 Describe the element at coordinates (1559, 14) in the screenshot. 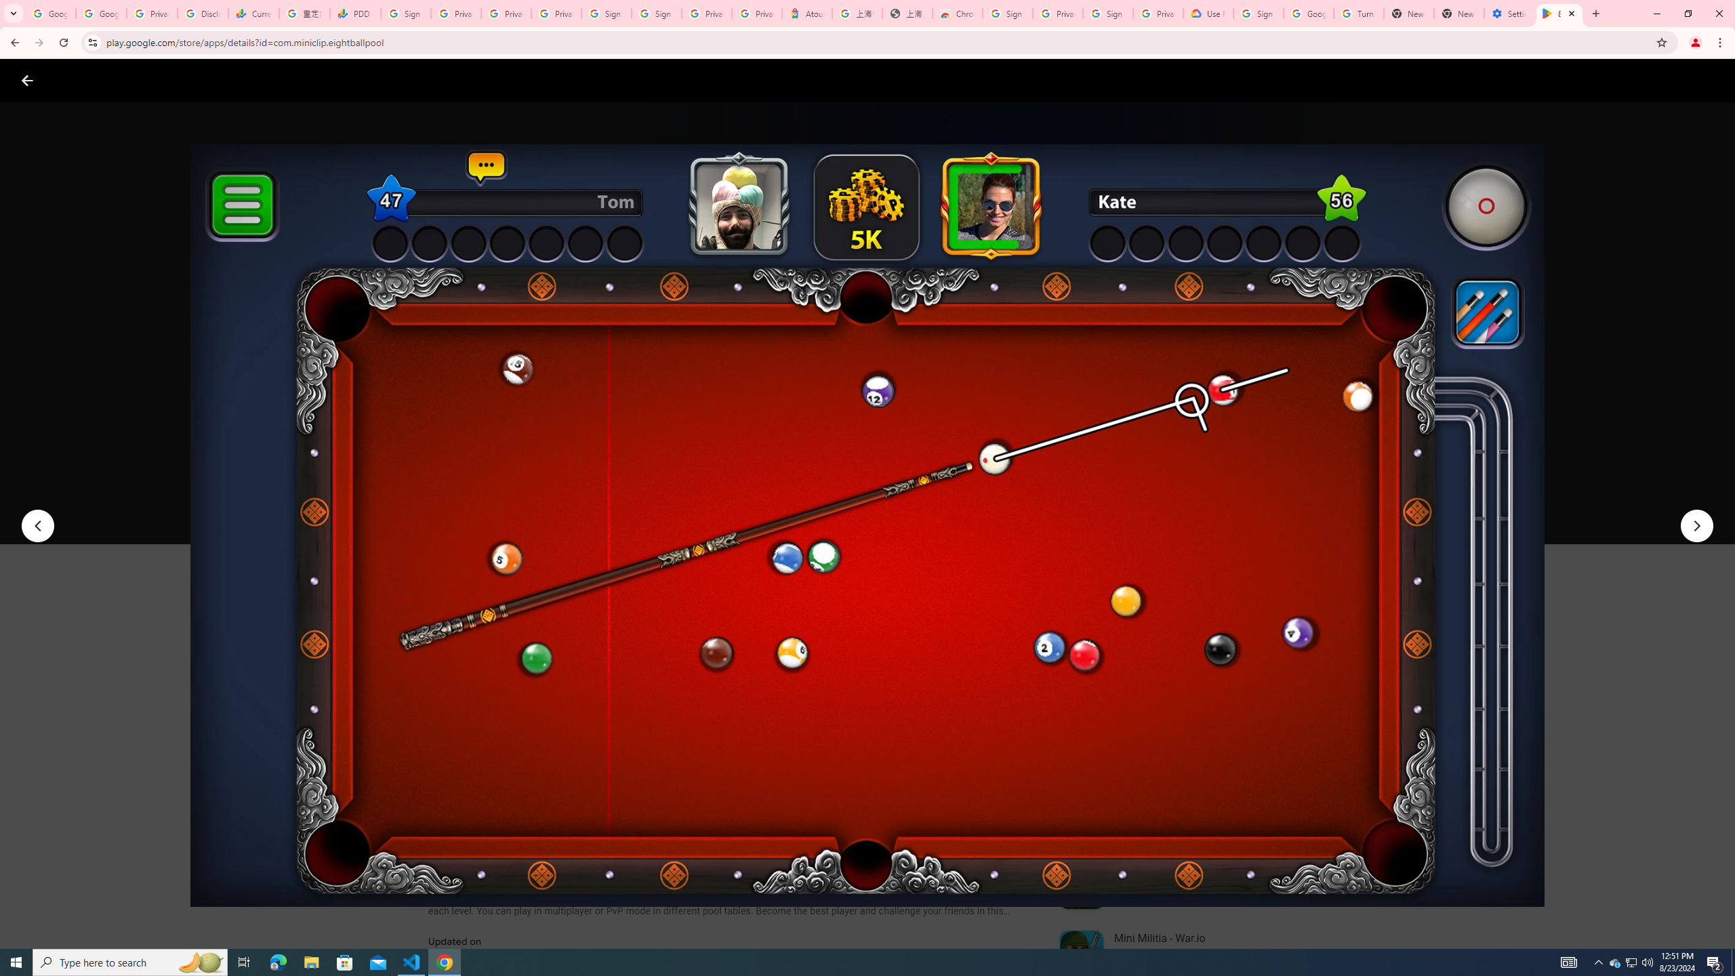

I see `8 Ball Pool - Apps on Google Play` at that location.